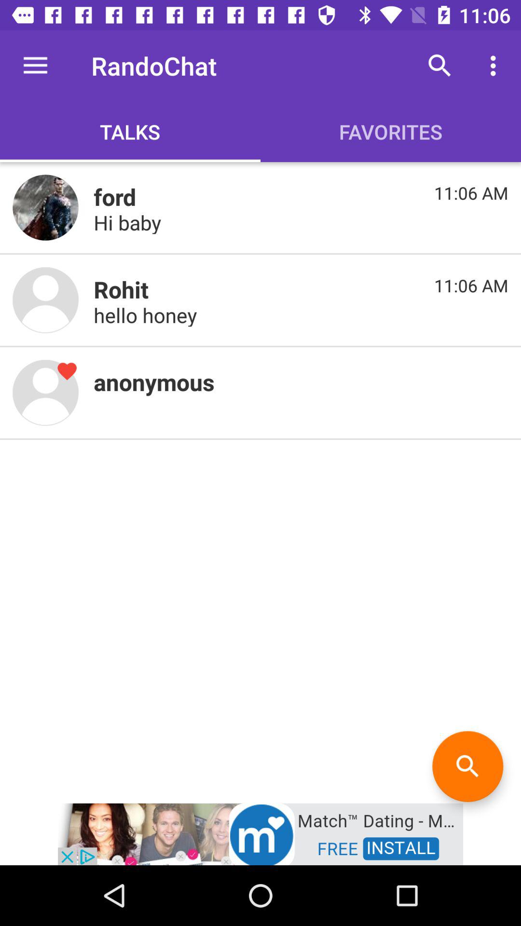 This screenshot has height=926, width=521. What do you see at coordinates (260, 833) in the screenshot?
I see `advertisement` at bounding box center [260, 833].